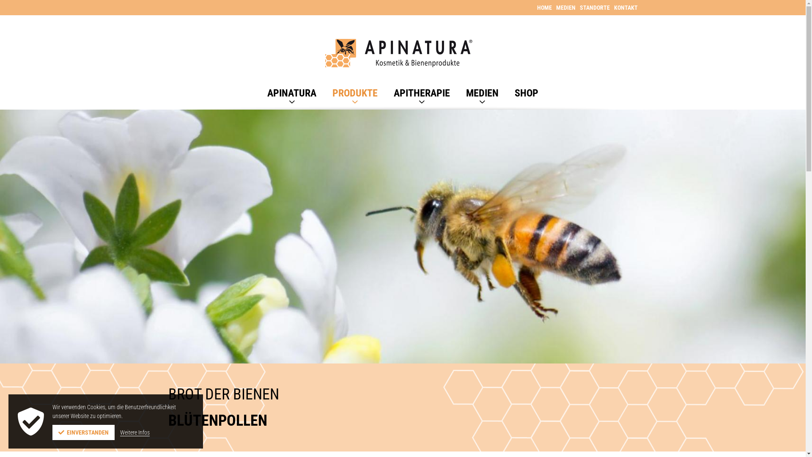  Describe the element at coordinates (292, 93) in the screenshot. I see `APINATURA` at that location.